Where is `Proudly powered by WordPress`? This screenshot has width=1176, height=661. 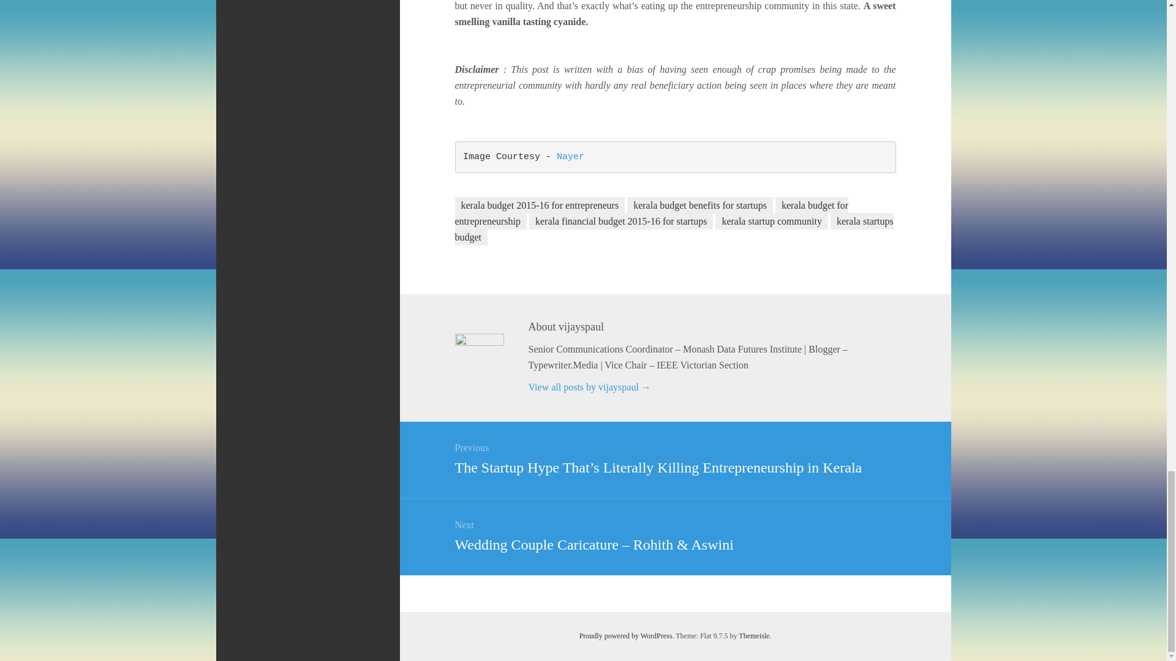 Proudly powered by WordPress is located at coordinates (626, 636).